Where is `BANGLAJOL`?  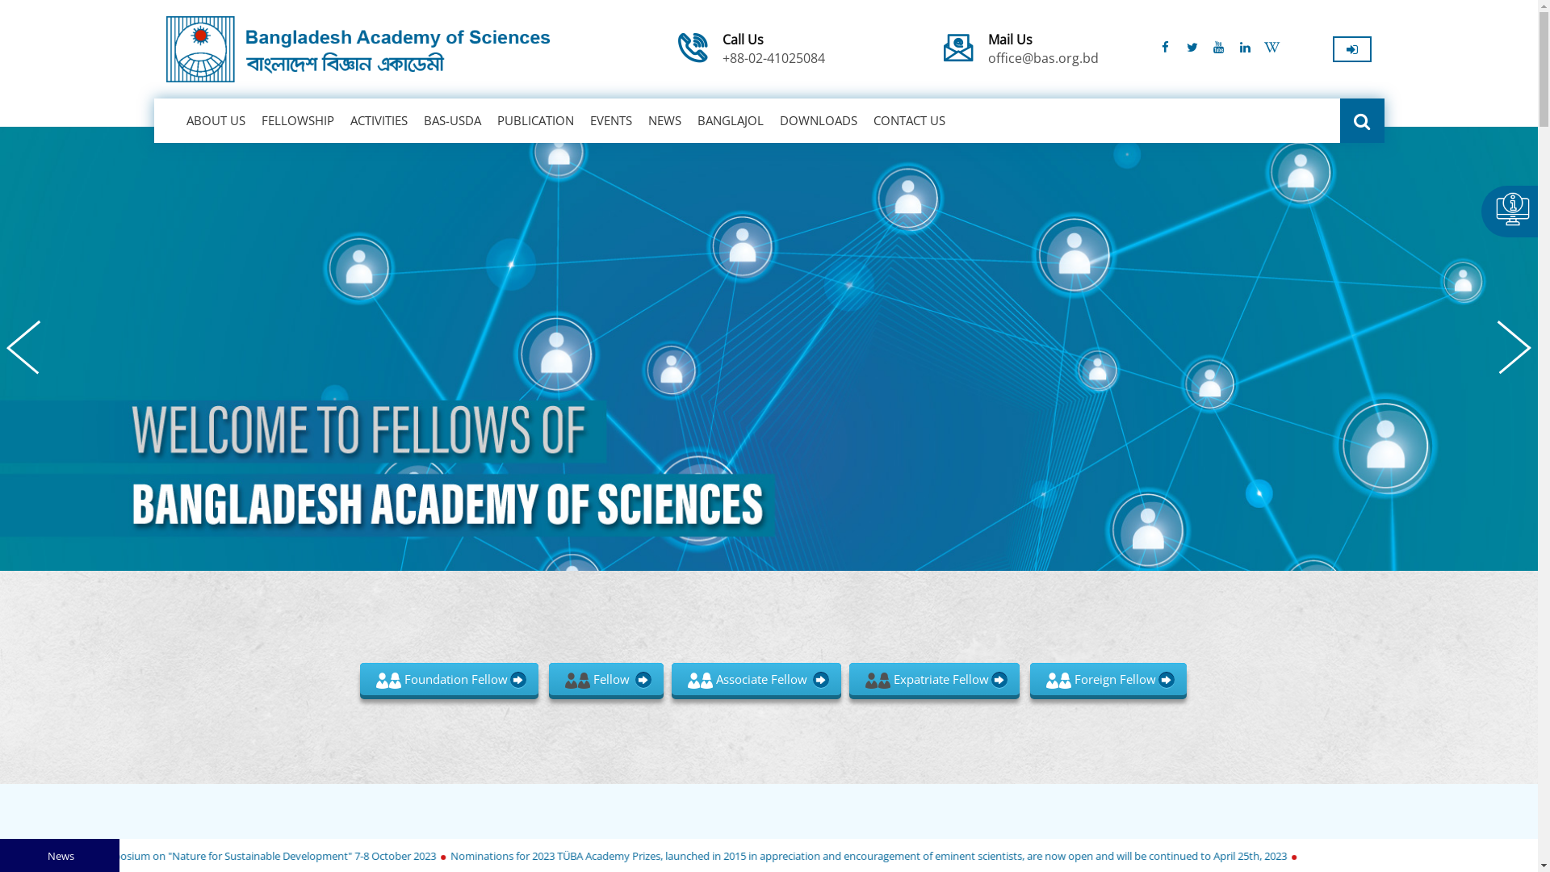 BANGLAJOL is located at coordinates (731, 121).